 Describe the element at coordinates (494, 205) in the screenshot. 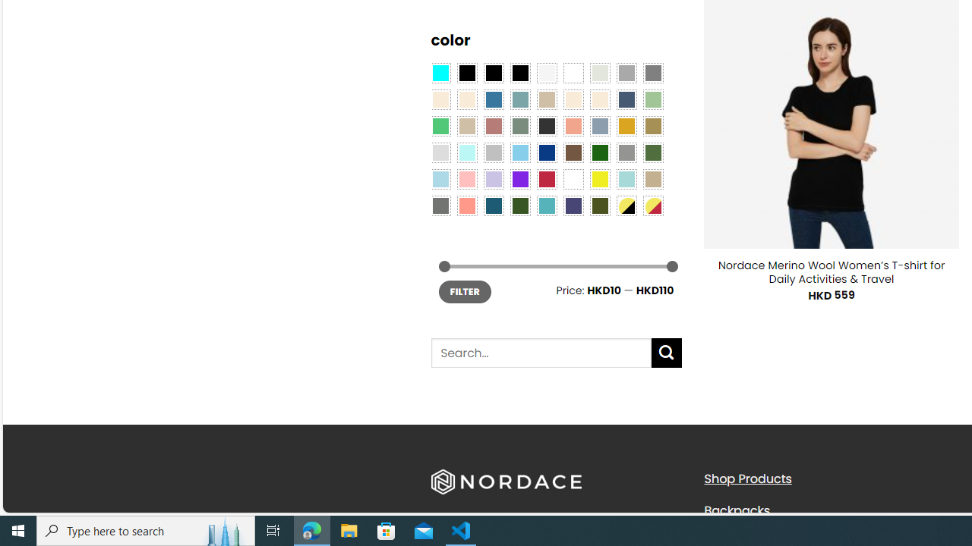

I see `Capri Blue` at that location.